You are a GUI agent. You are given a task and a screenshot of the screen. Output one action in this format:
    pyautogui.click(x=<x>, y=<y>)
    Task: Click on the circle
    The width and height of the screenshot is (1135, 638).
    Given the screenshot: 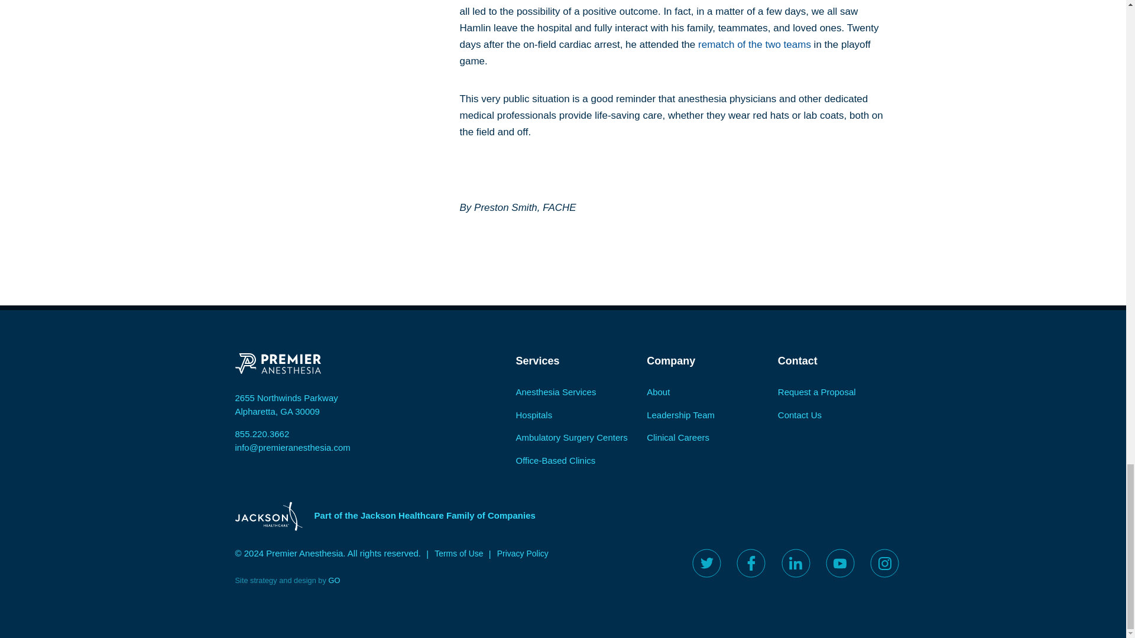 What is the action you would take?
    pyautogui.click(x=884, y=563)
    